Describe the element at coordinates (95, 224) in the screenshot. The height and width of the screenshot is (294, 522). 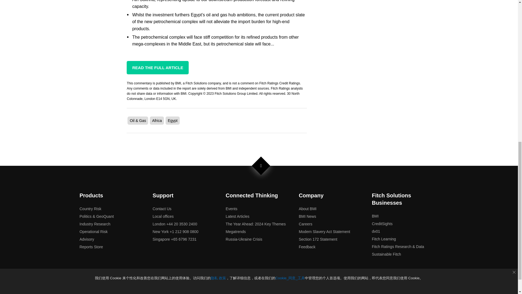
I see `Industry Research` at that location.